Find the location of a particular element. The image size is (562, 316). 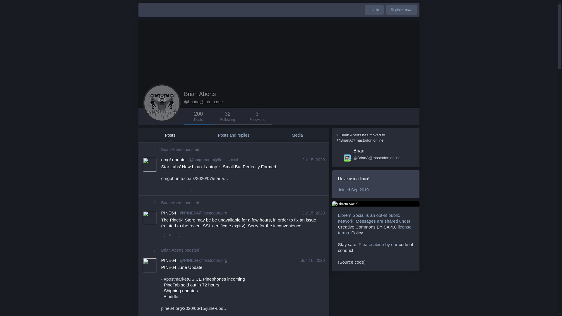

Jun 16, 2020 is located at coordinates (227, 116).